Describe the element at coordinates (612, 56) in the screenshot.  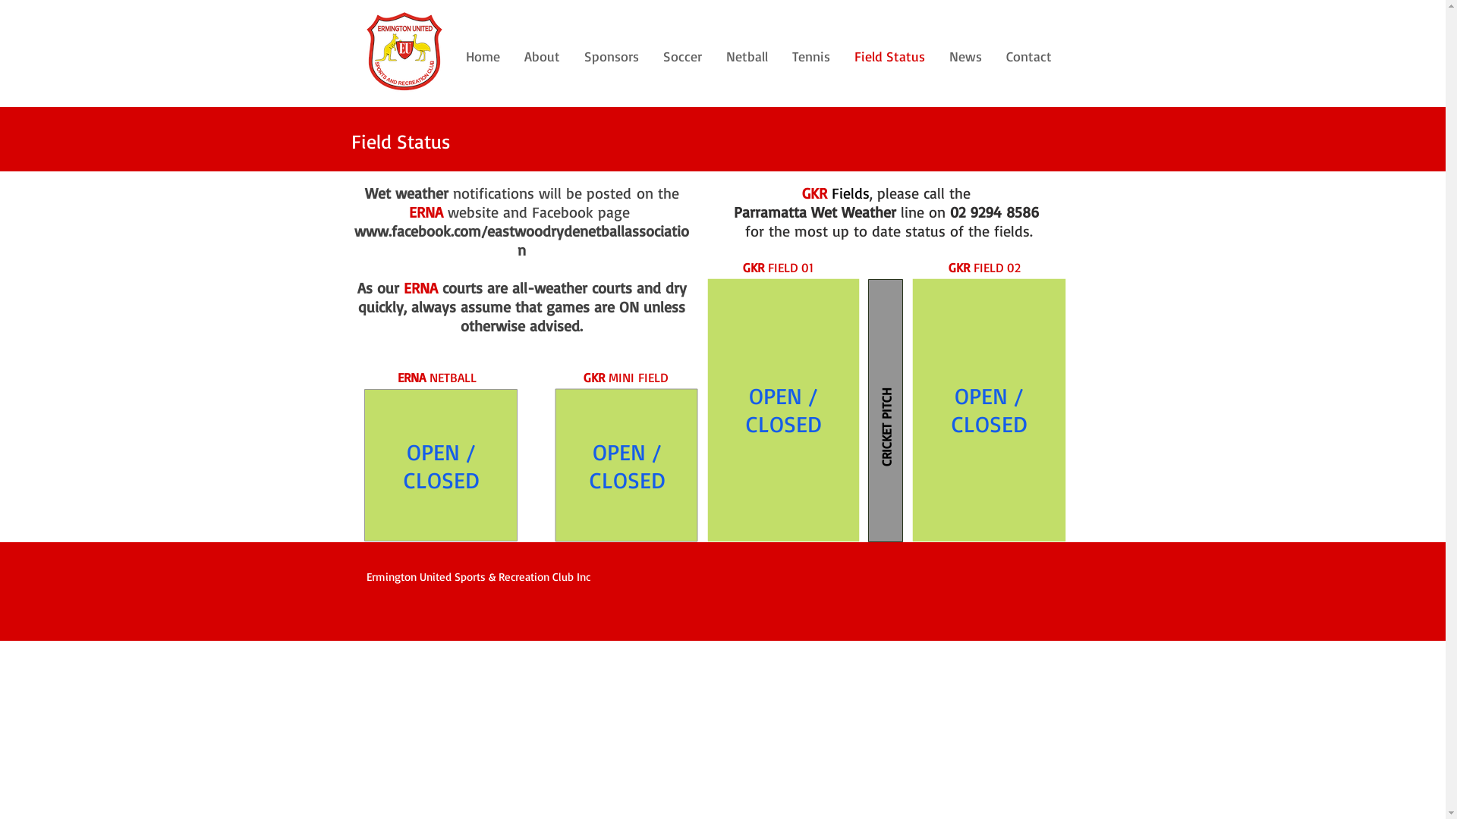
I see `Sponsors` at that location.